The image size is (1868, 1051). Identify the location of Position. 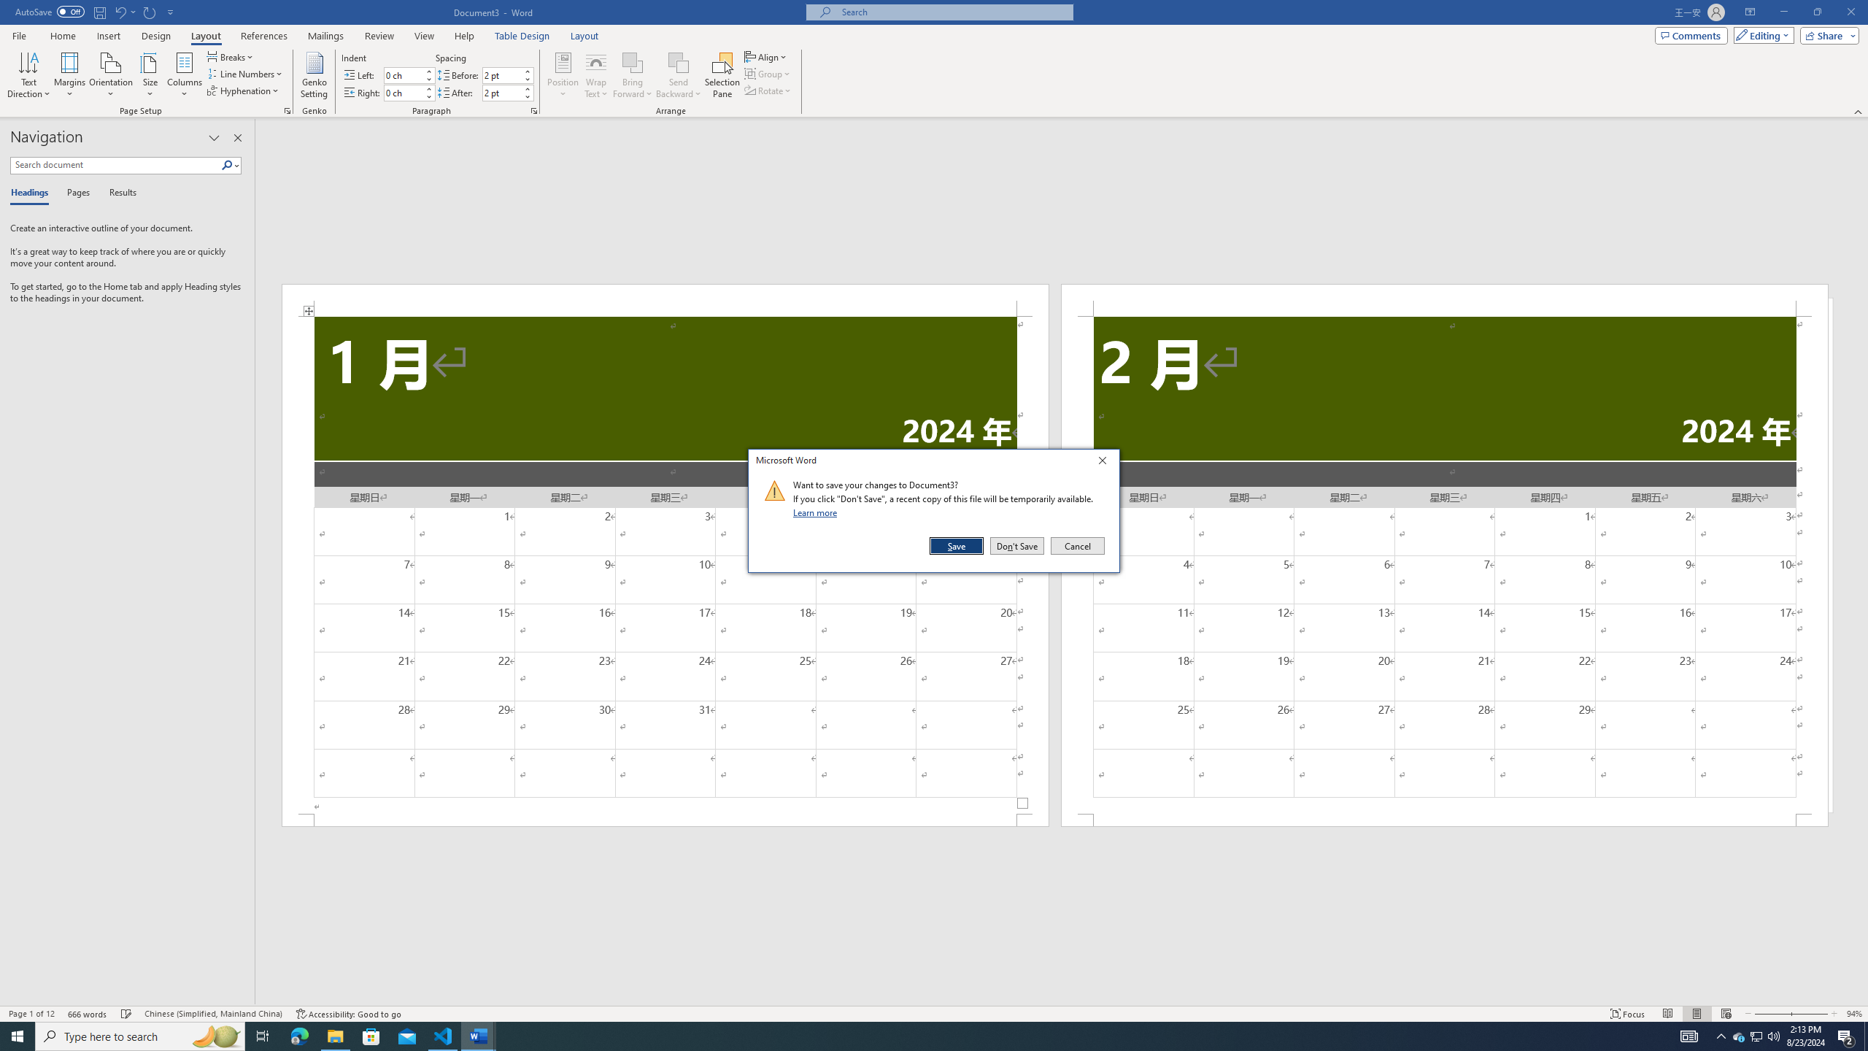
(563, 75).